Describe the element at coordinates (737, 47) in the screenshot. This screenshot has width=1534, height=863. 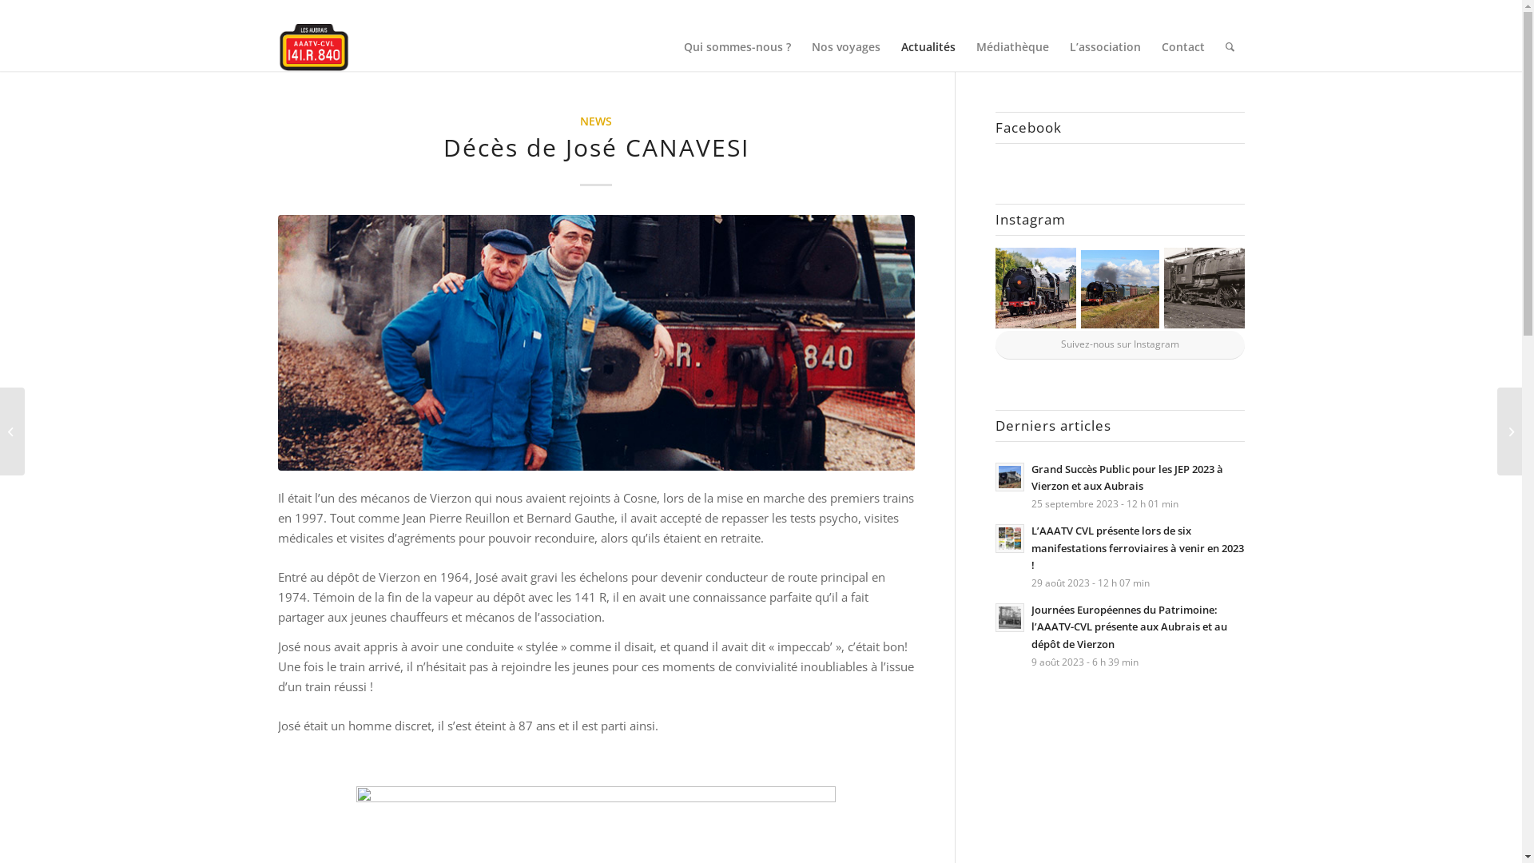
I see `Qui sommes-nous ?` at that location.